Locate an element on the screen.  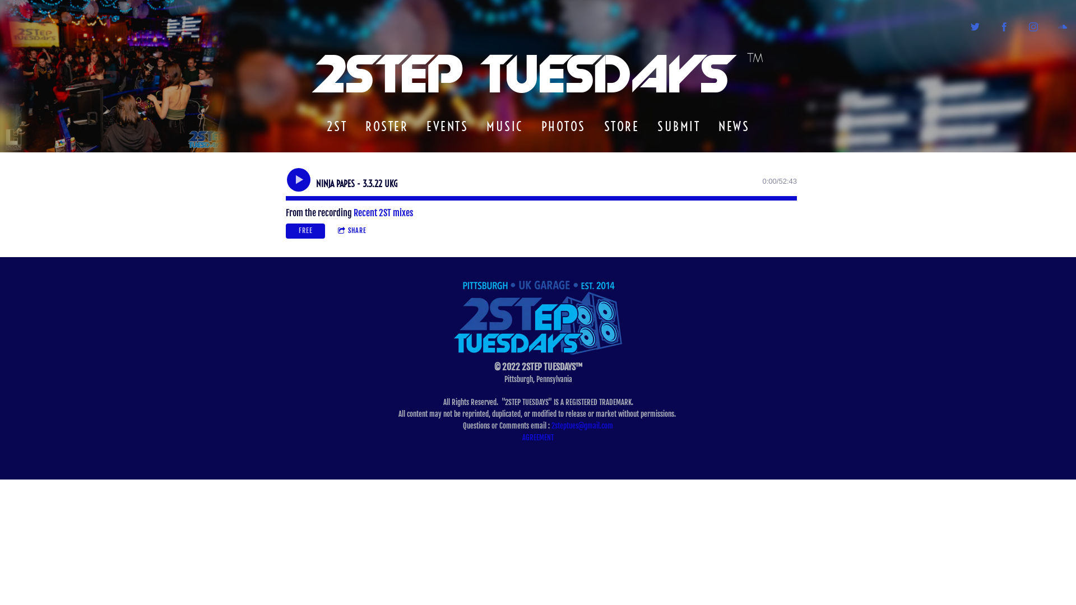
2ST is located at coordinates (337, 126).